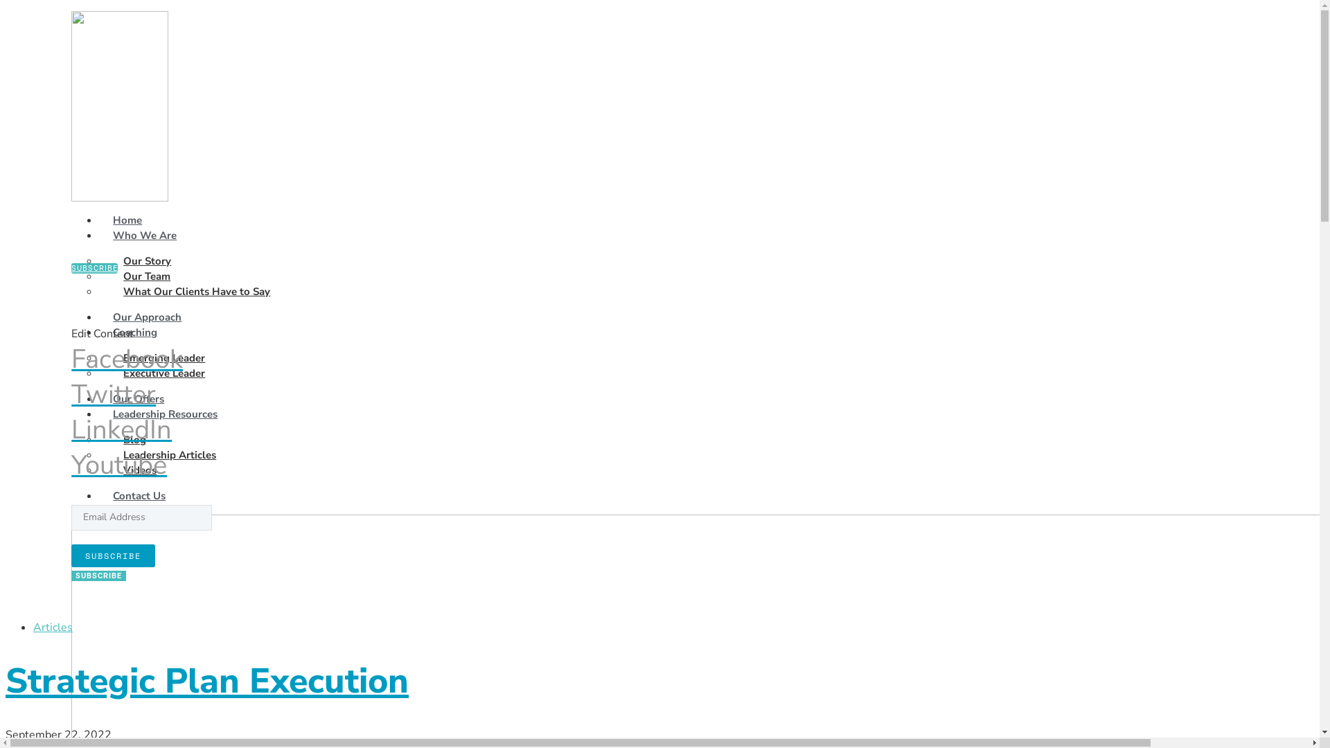 The width and height of the screenshot is (1330, 748). Describe the element at coordinates (147, 261) in the screenshot. I see `Our Story` at that location.